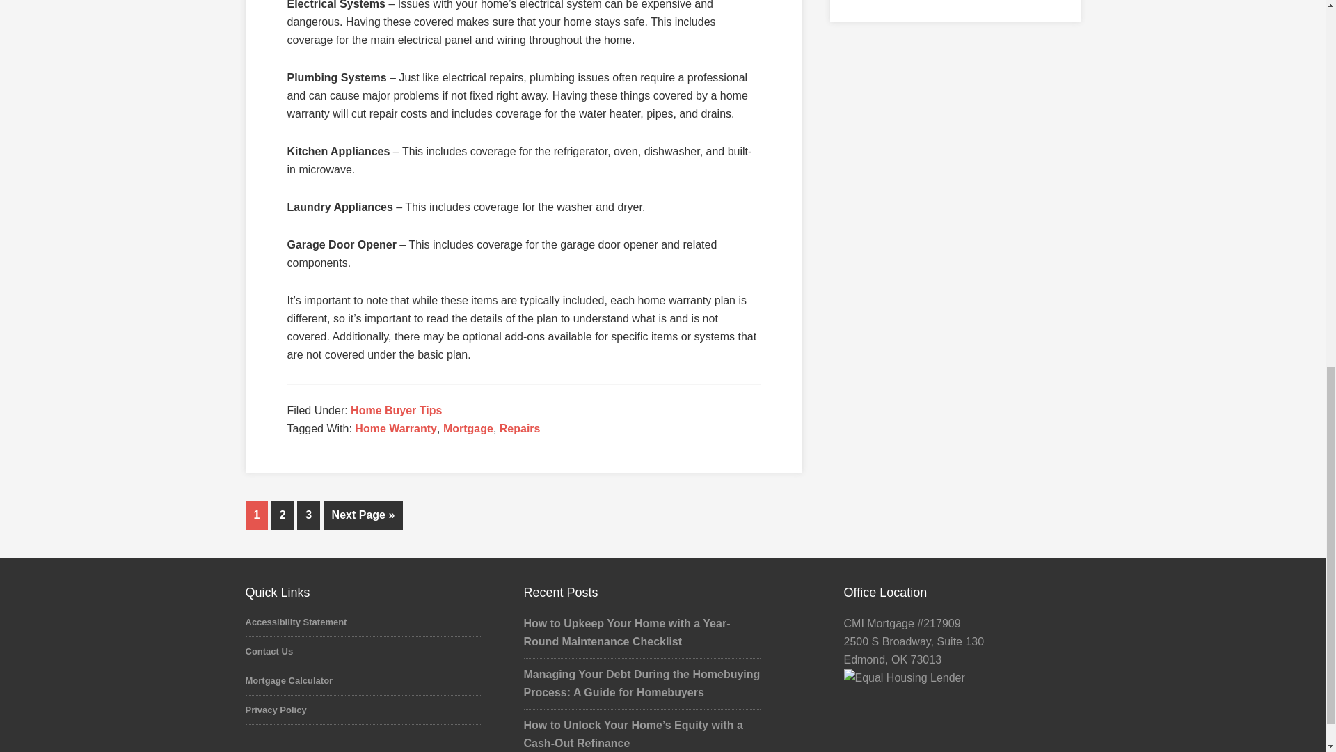  Describe the element at coordinates (295, 621) in the screenshot. I see `Accessibility Statement` at that location.